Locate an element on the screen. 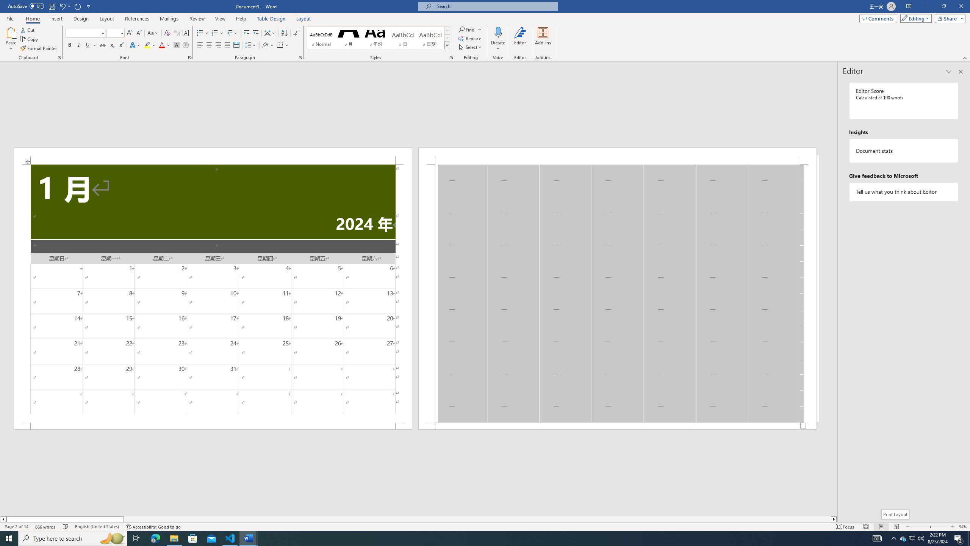 Image resolution: width=970 pixels, height=546 pixels. Replace... is located at coordinates (470, 38).